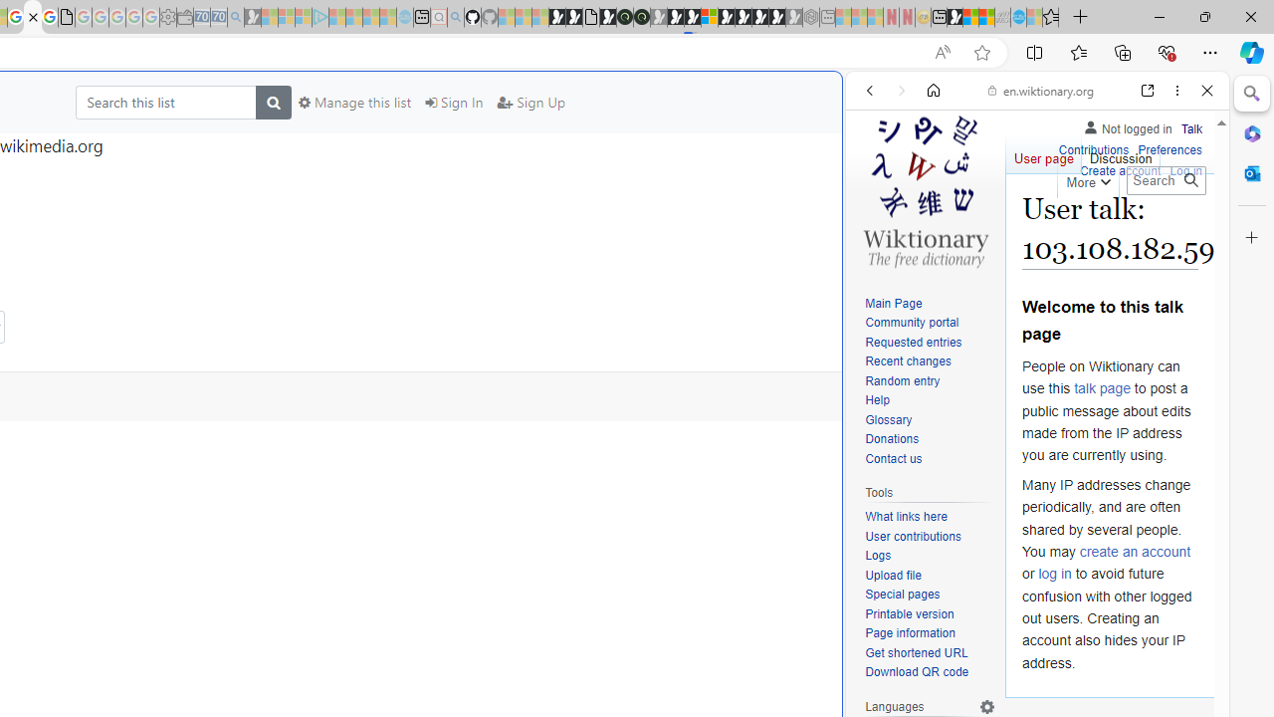 The height and width of the screenshot is (717, 1274). Describe the element at coordinates (1055, 574) in the screenshot. I see `log in` at that location.